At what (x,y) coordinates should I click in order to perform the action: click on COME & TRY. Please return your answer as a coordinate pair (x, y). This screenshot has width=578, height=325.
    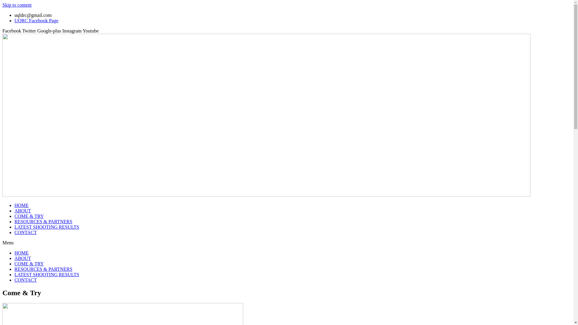
    Looking at the image, I should click on (29, 216).